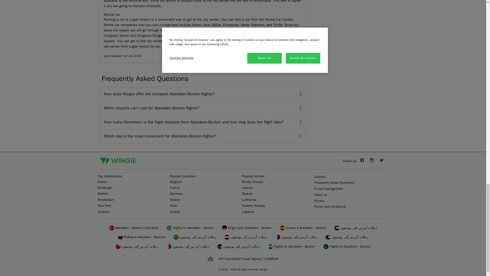  I want to click on Belfast, so click(103, 193).